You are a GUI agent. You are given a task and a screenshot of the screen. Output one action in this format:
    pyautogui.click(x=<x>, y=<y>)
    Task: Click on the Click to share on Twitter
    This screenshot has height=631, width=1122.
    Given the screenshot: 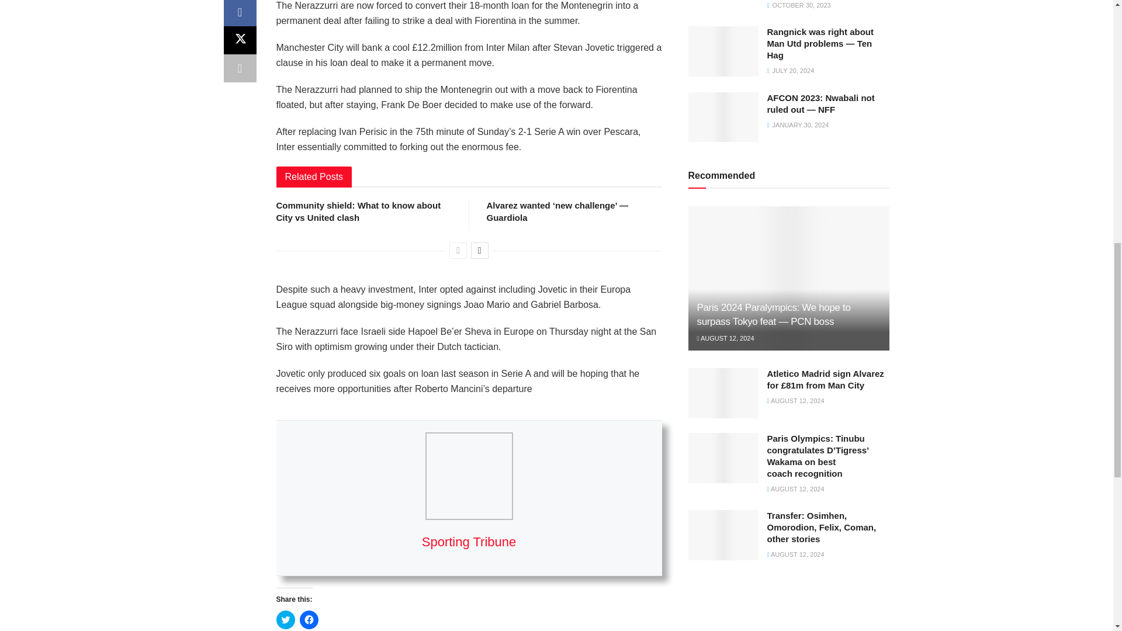 What is the action you would take?
    pyautogui.click(x=285, y=619)
    